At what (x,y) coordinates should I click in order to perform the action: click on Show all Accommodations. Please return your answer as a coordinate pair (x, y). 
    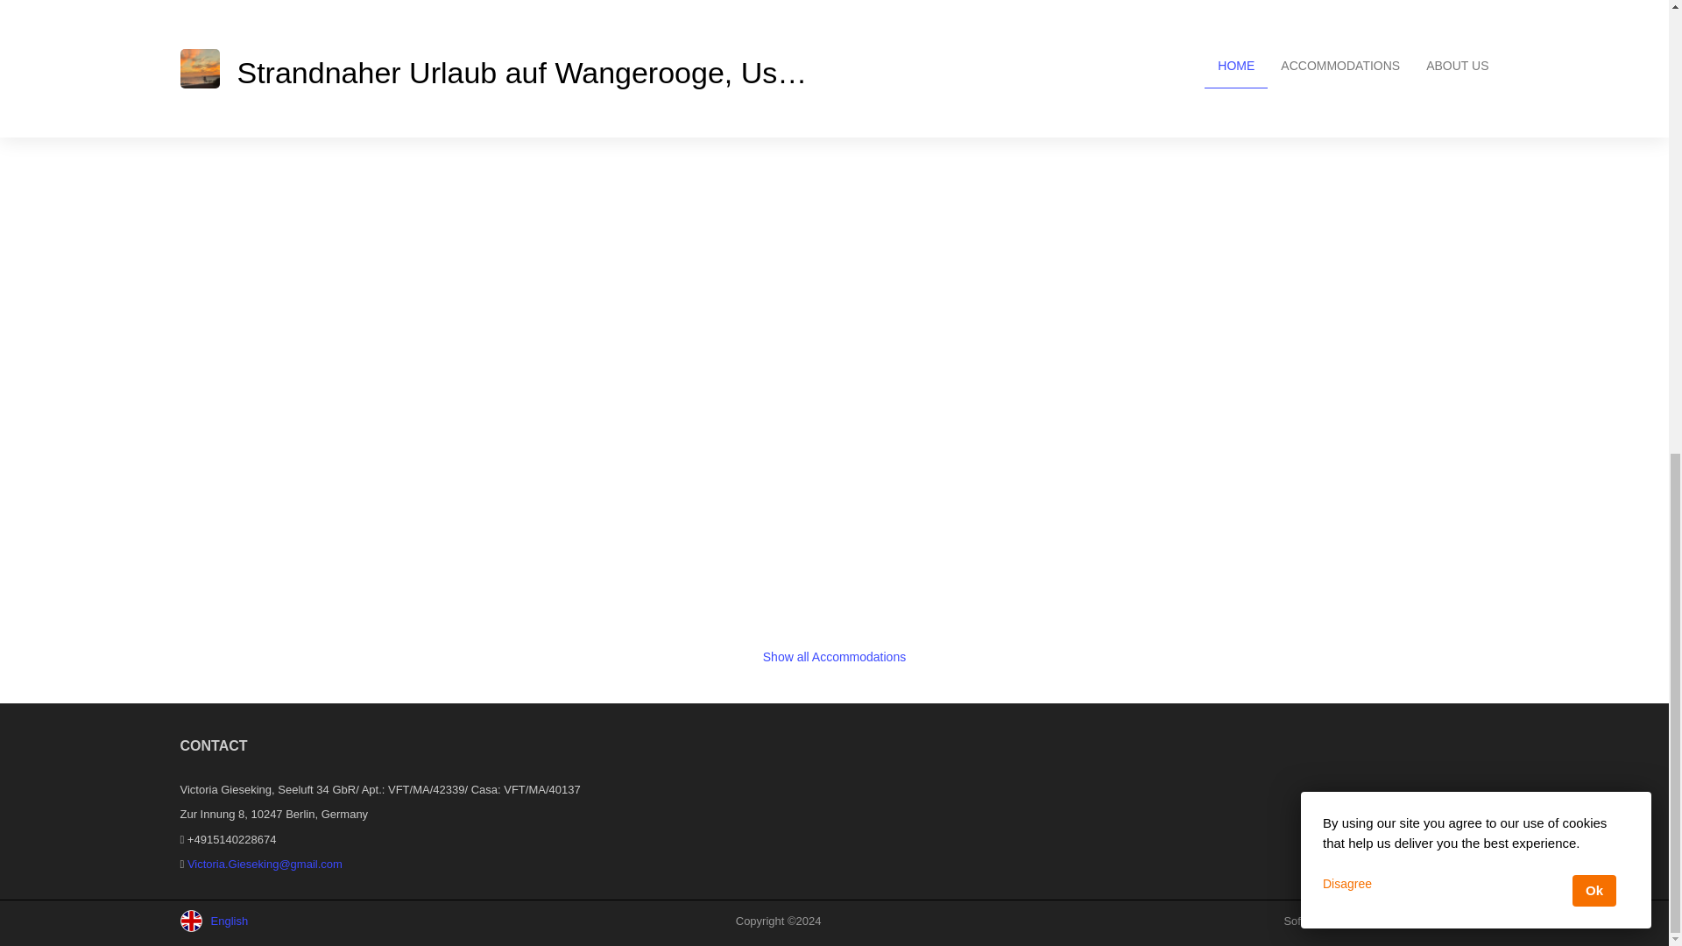
    Looking at the image, I should click on (834, 657).